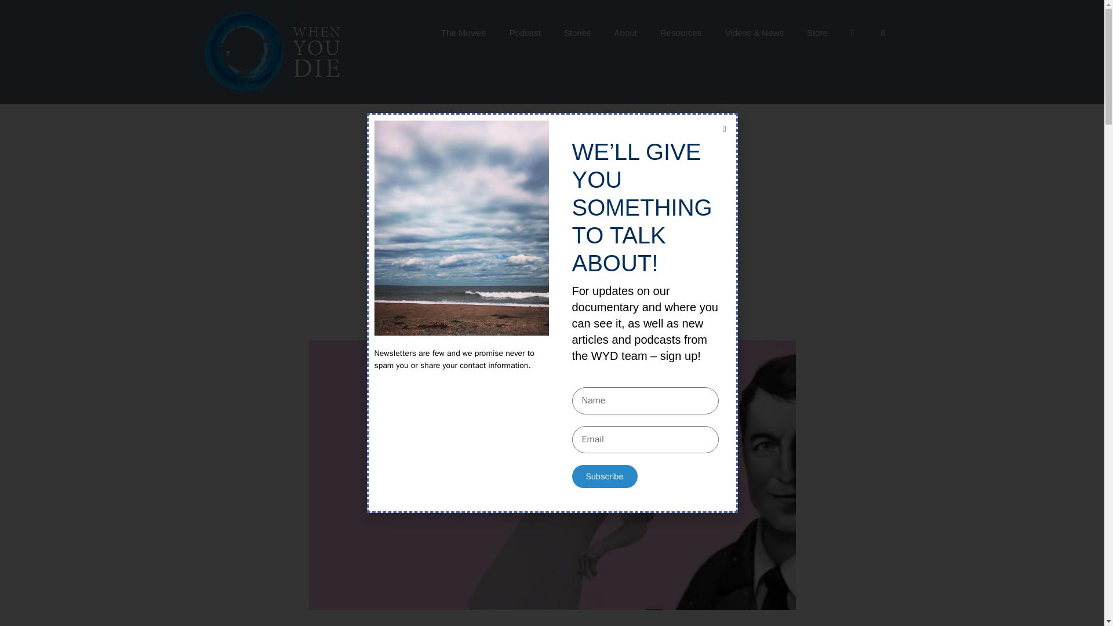  Describe the element at coordinates (552, 145) in the screenshot. I see `COMMUNITY` at that location.